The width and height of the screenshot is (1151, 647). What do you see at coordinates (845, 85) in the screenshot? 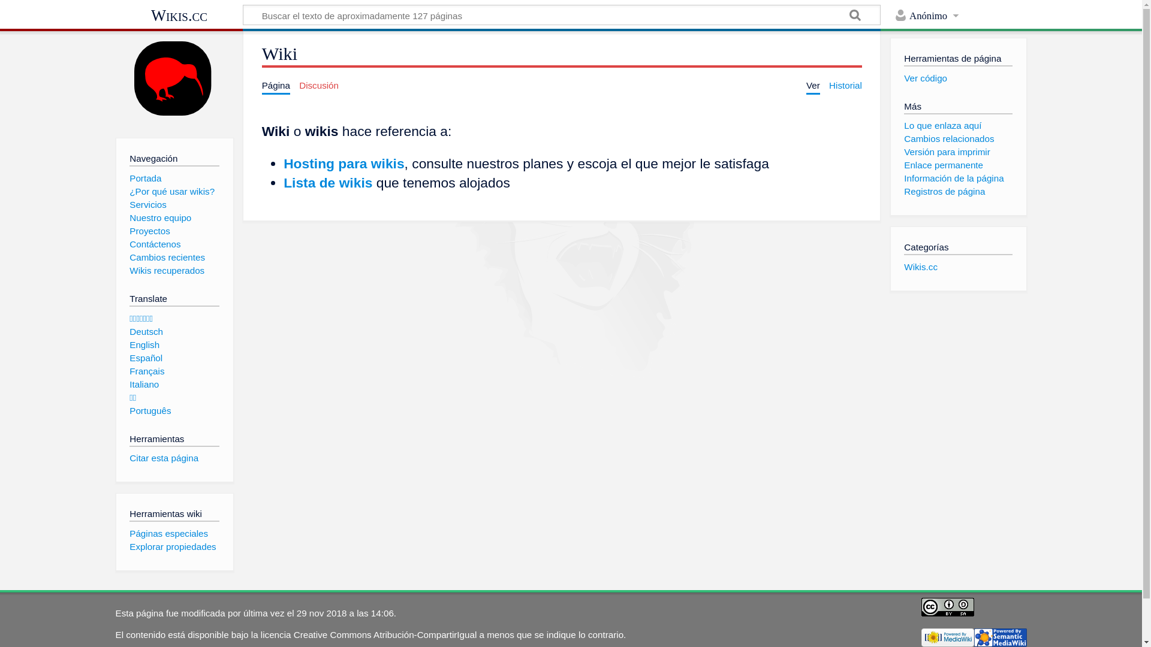
I see `Historial` at bounding box center [845, 85].